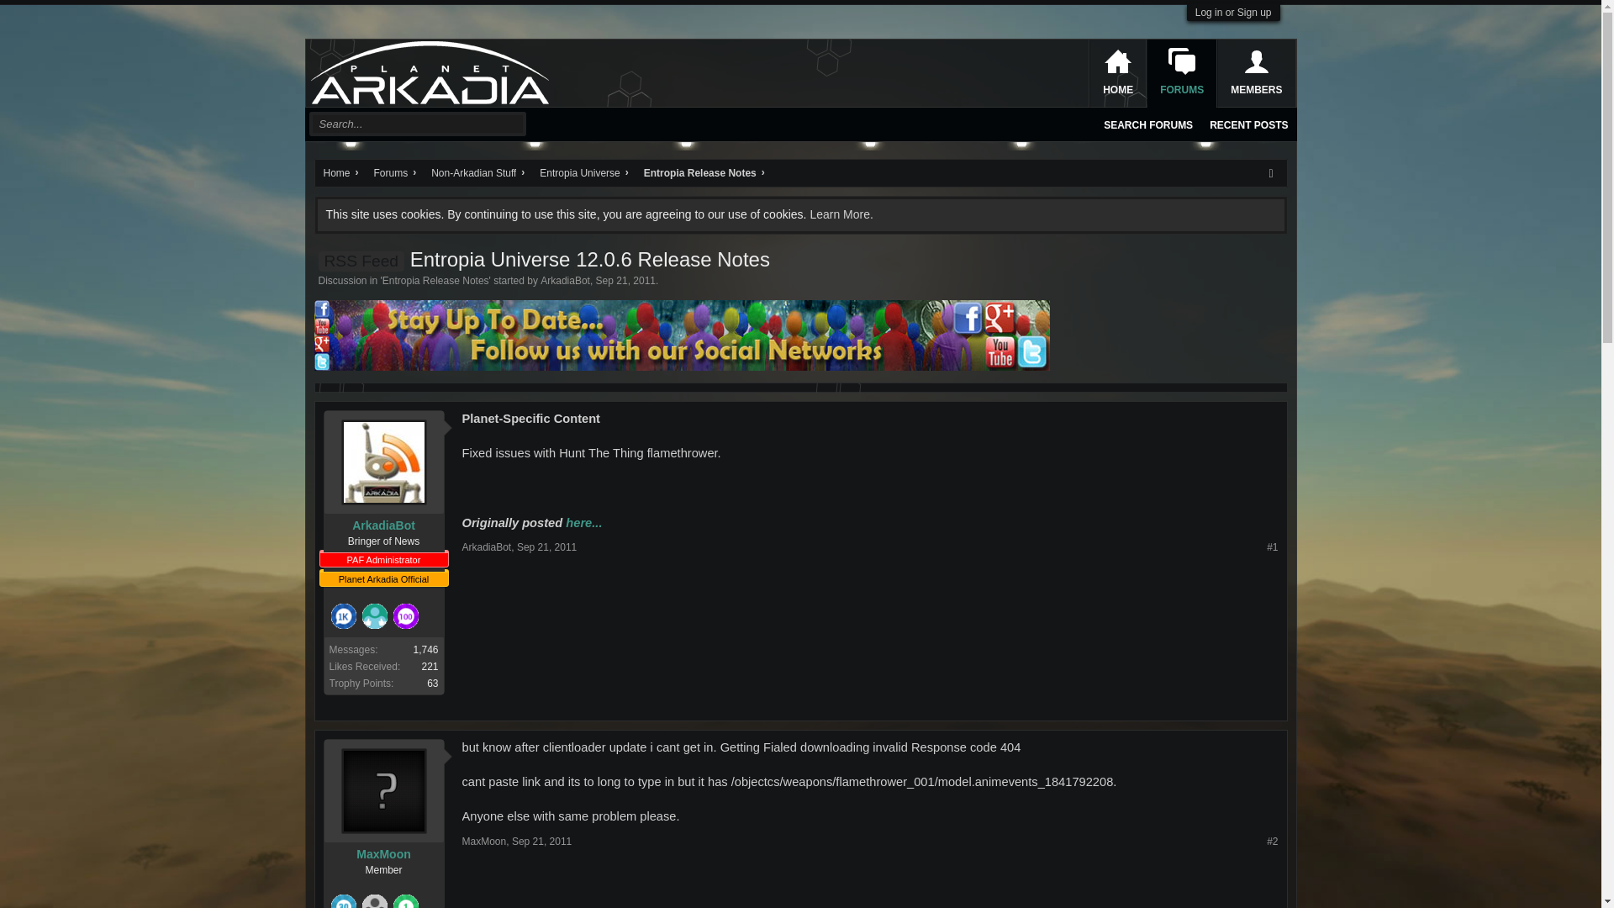  I want to click on here..., so click(583, 523).